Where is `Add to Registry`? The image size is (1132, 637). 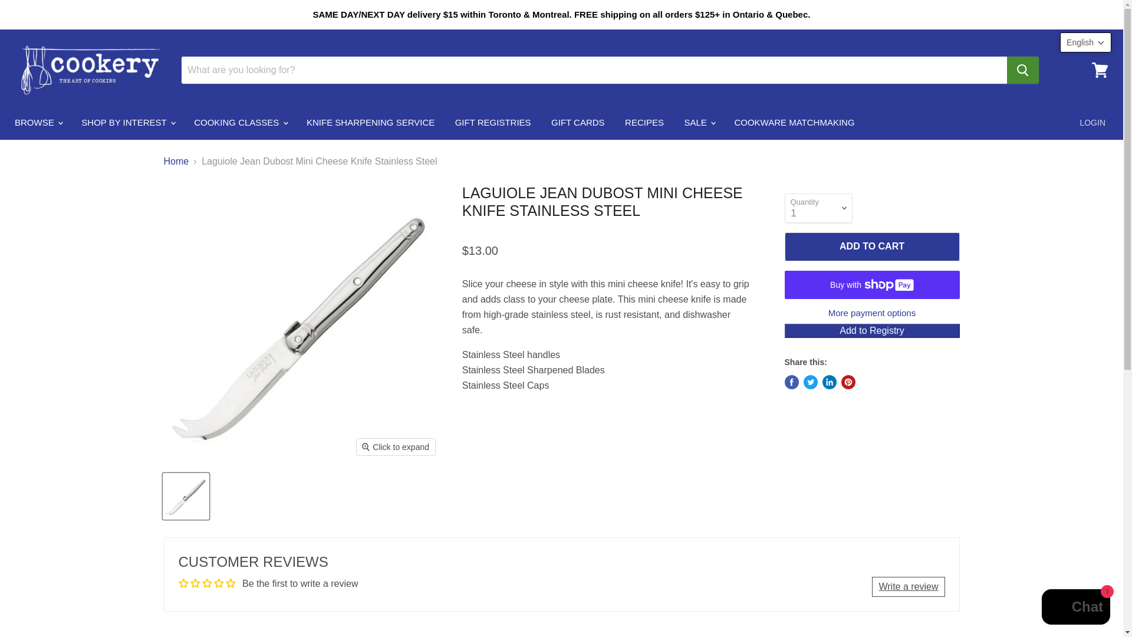 Add to Registry is located at coordinates (871, 330).